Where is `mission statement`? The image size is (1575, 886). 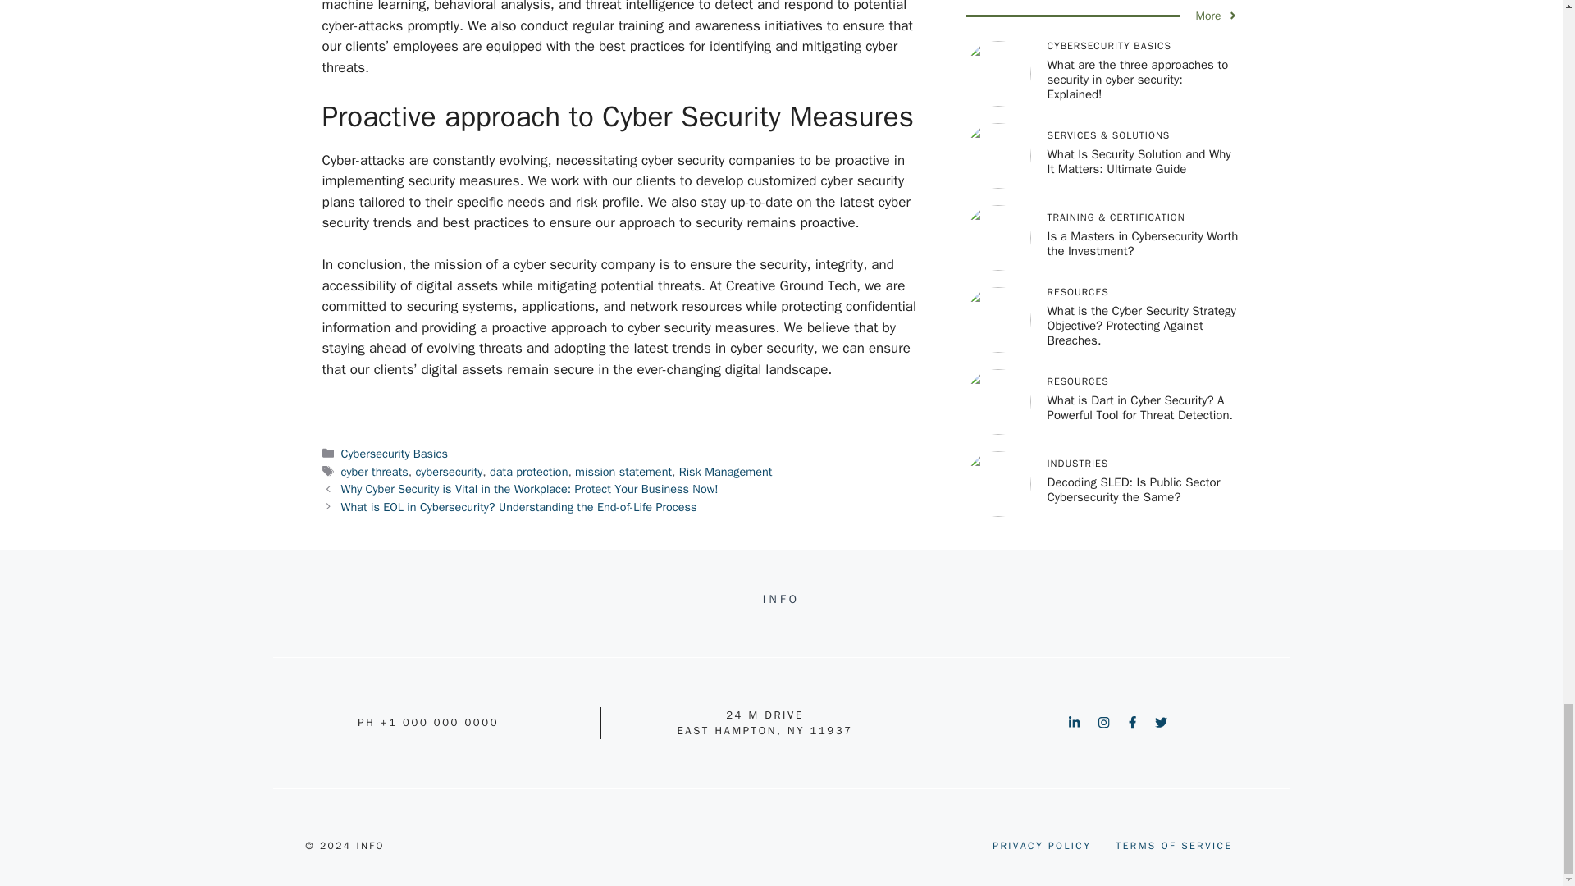 mission statement is located at coordinates (623, 471).